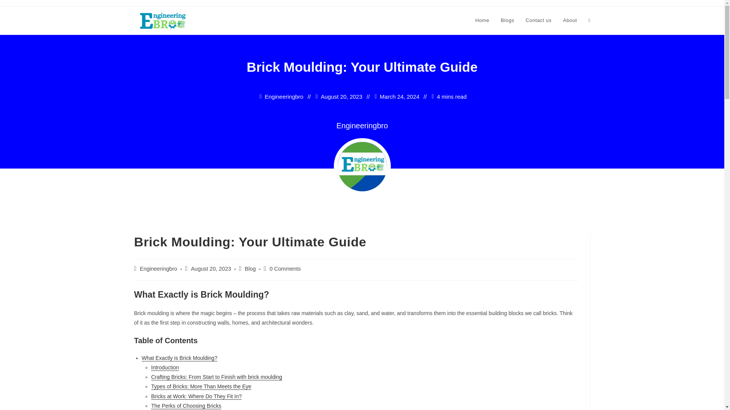 This screenshot has width=730, height=410. What do you see at coordinates (159, 269) in the screenshot?
I see `Posts by Engineeringbro` at bounding box center [159, 269].